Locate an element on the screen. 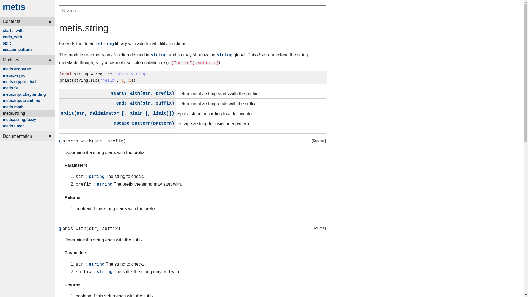 The width and height of the screenshot is (528, 297). string is located at coordinates (81, 81).